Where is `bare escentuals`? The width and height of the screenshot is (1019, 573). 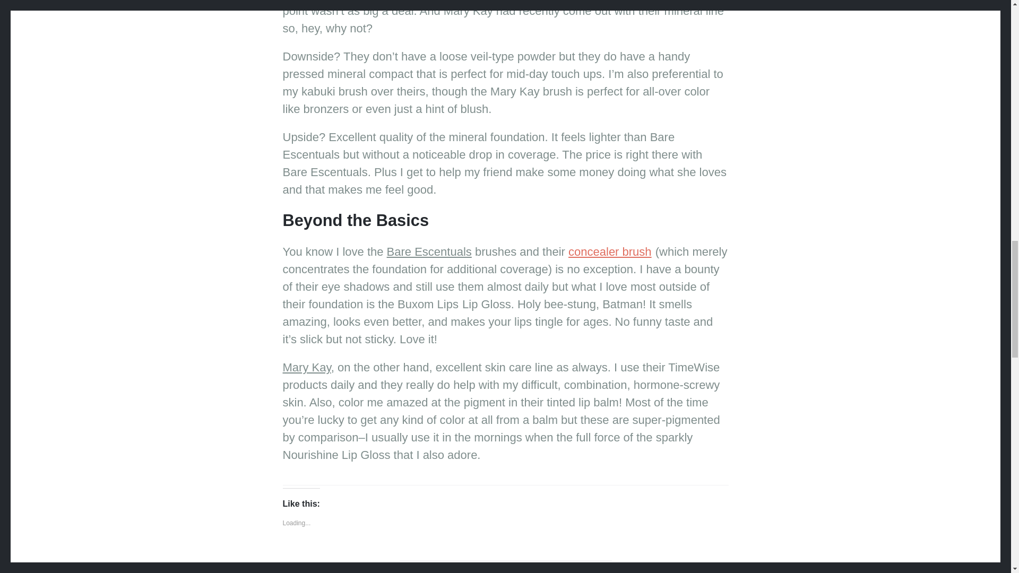 bare escentuals is located at coordinates (385, 572).